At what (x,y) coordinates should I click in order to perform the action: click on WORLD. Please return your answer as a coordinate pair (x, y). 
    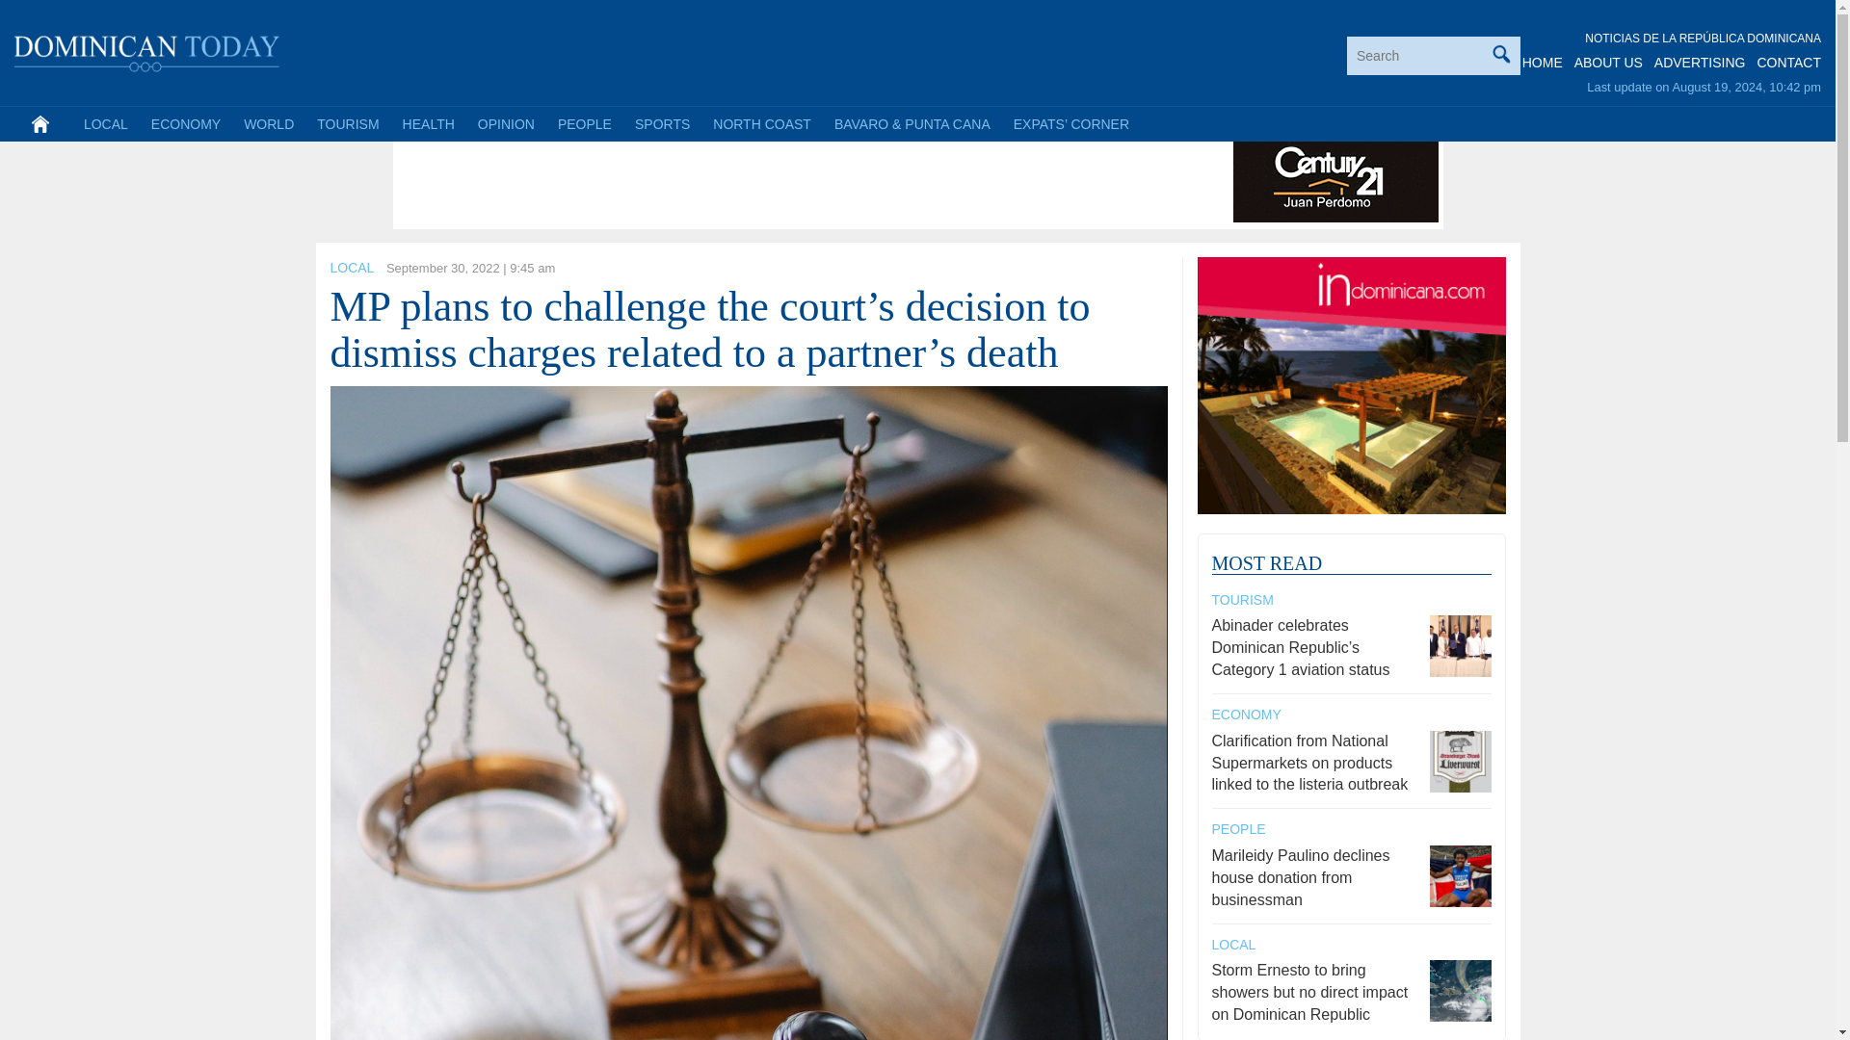
    Looking at the image, I should click on (268, 123).